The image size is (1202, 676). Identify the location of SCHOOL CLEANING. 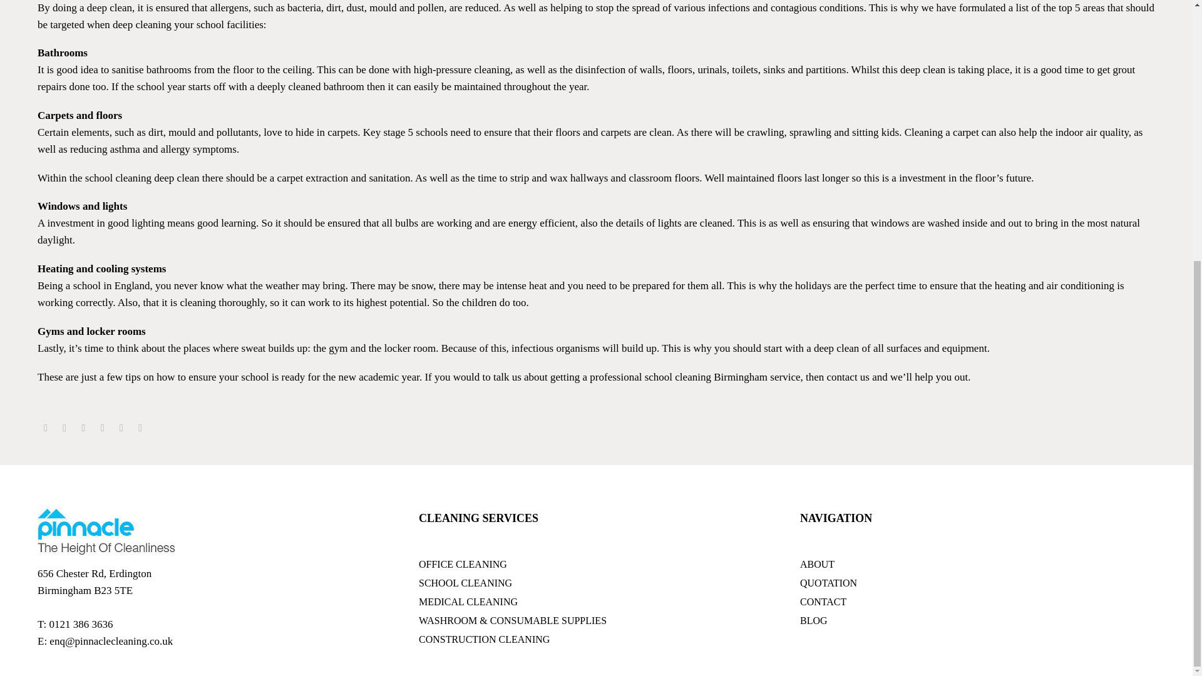
(596, 583).